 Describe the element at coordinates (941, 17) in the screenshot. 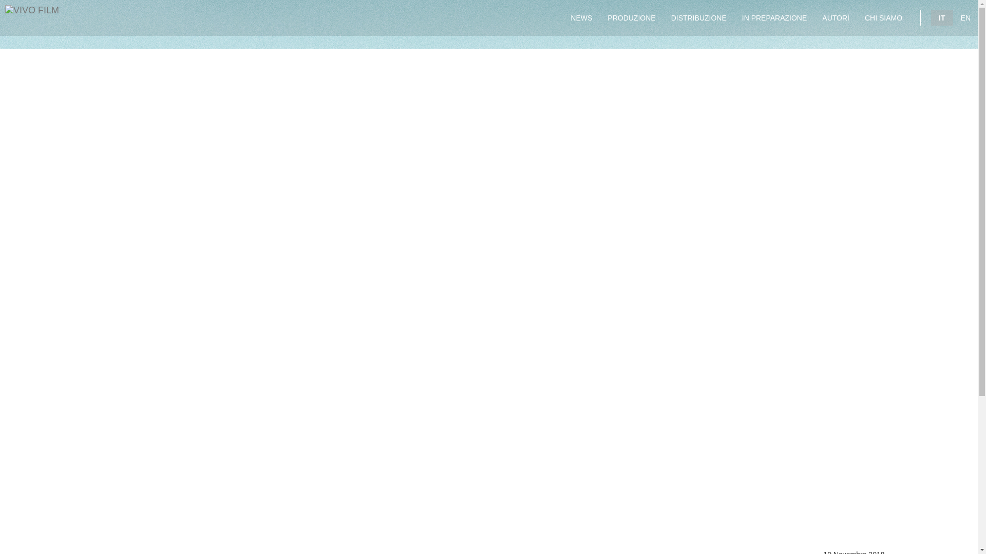

I see `IT` at that location.